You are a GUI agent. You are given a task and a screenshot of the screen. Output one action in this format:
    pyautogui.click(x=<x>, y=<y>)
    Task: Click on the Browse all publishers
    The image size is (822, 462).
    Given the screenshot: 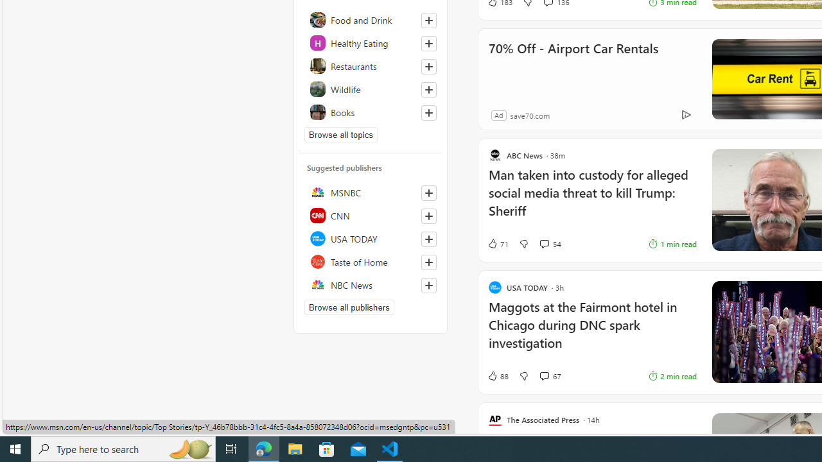 What is the action you would take?
    pyautogui.click(x=349, y=307)
    